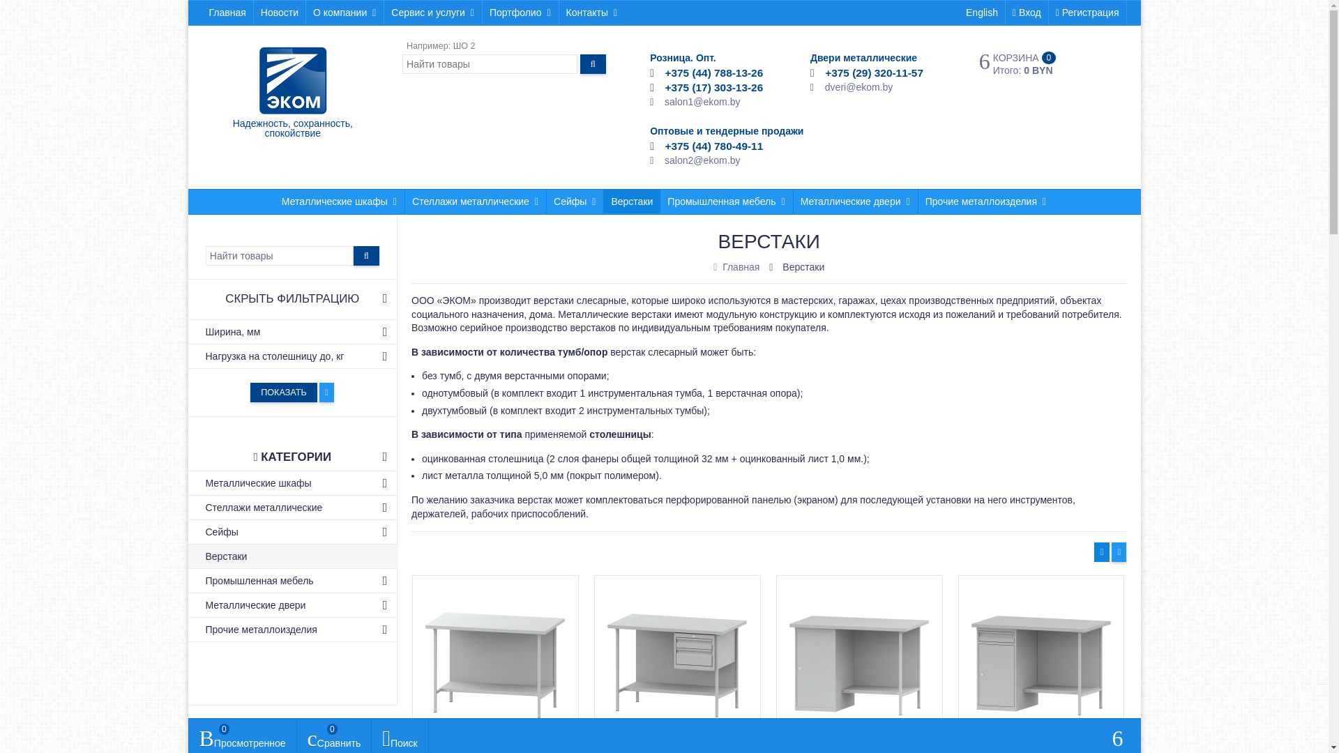 This screenshot has width=1339, height=753. I want to click on +375 (44) 780-49-11, so click(714, 146).